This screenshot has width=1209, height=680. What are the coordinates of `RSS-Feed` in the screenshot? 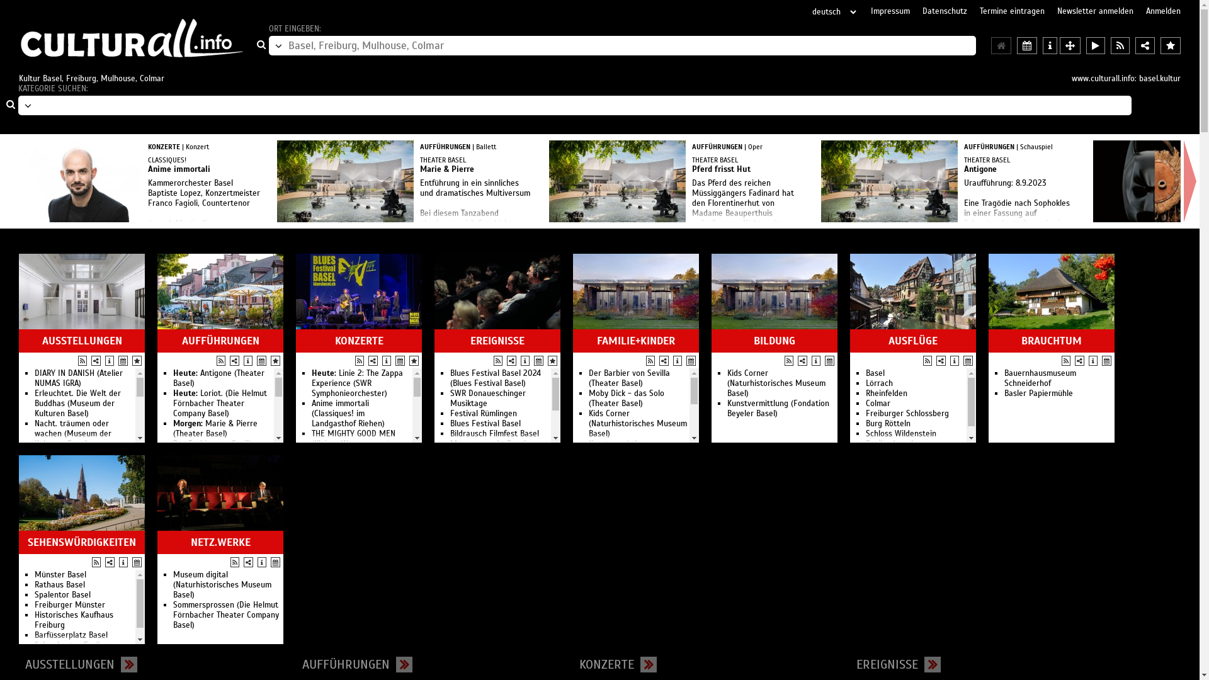 It's located at (928, 361).